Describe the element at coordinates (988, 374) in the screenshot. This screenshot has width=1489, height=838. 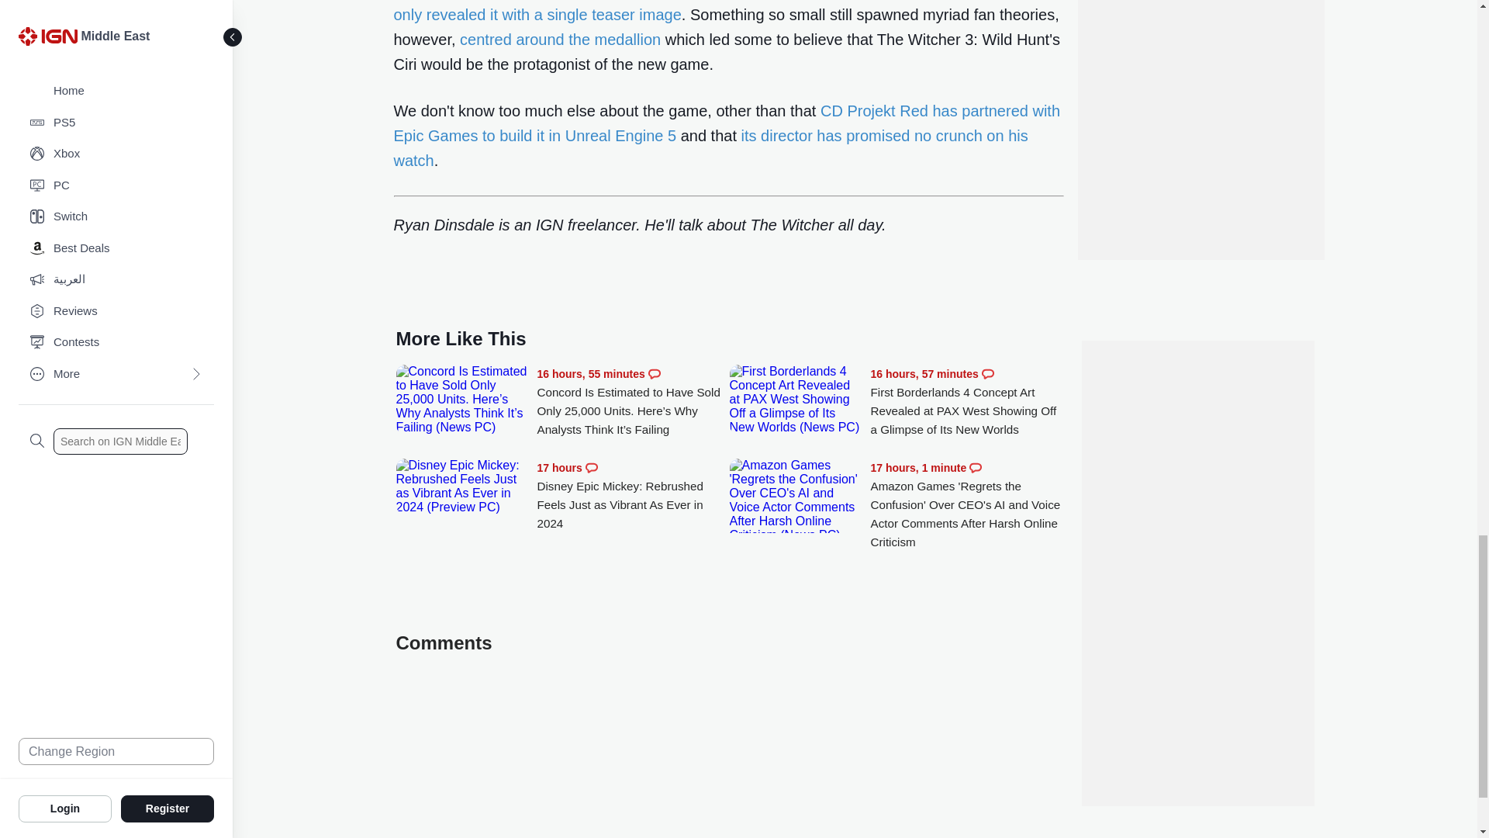
I see `Comments` at that location.